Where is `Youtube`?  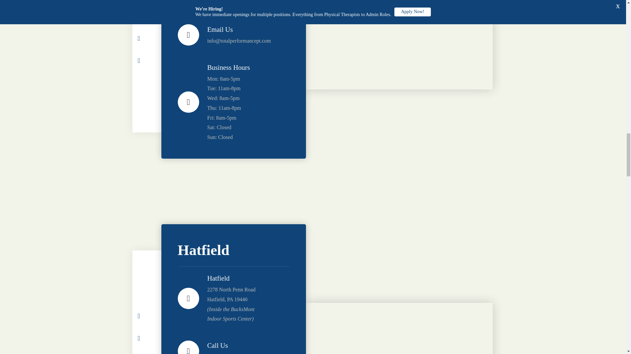
Youtube is located at coordinates (147, 24).